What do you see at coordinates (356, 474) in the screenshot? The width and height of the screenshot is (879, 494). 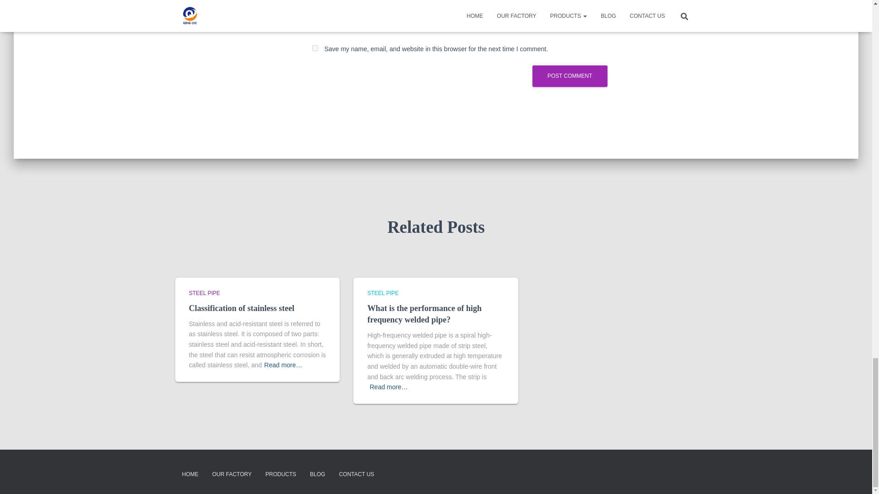 I see `CONTACT US` at bounding box center [356, 474].